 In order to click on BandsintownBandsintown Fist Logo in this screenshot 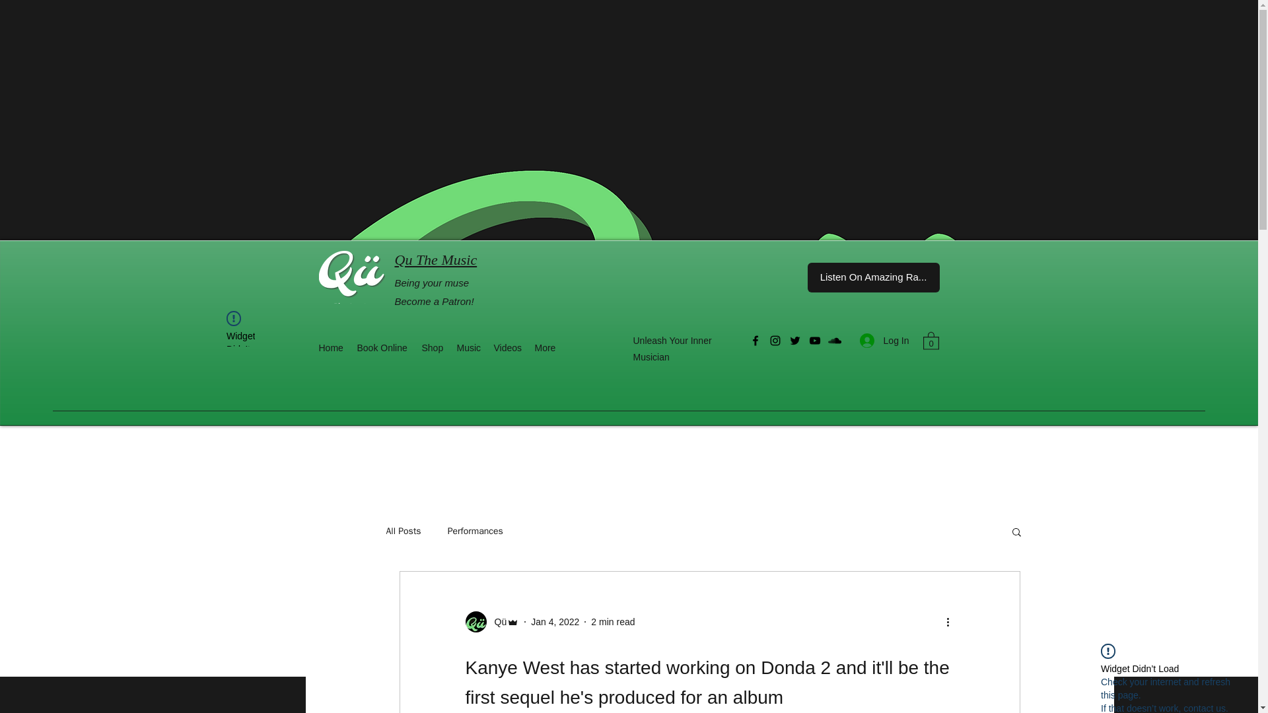, I will do `click(1204, 21)`.